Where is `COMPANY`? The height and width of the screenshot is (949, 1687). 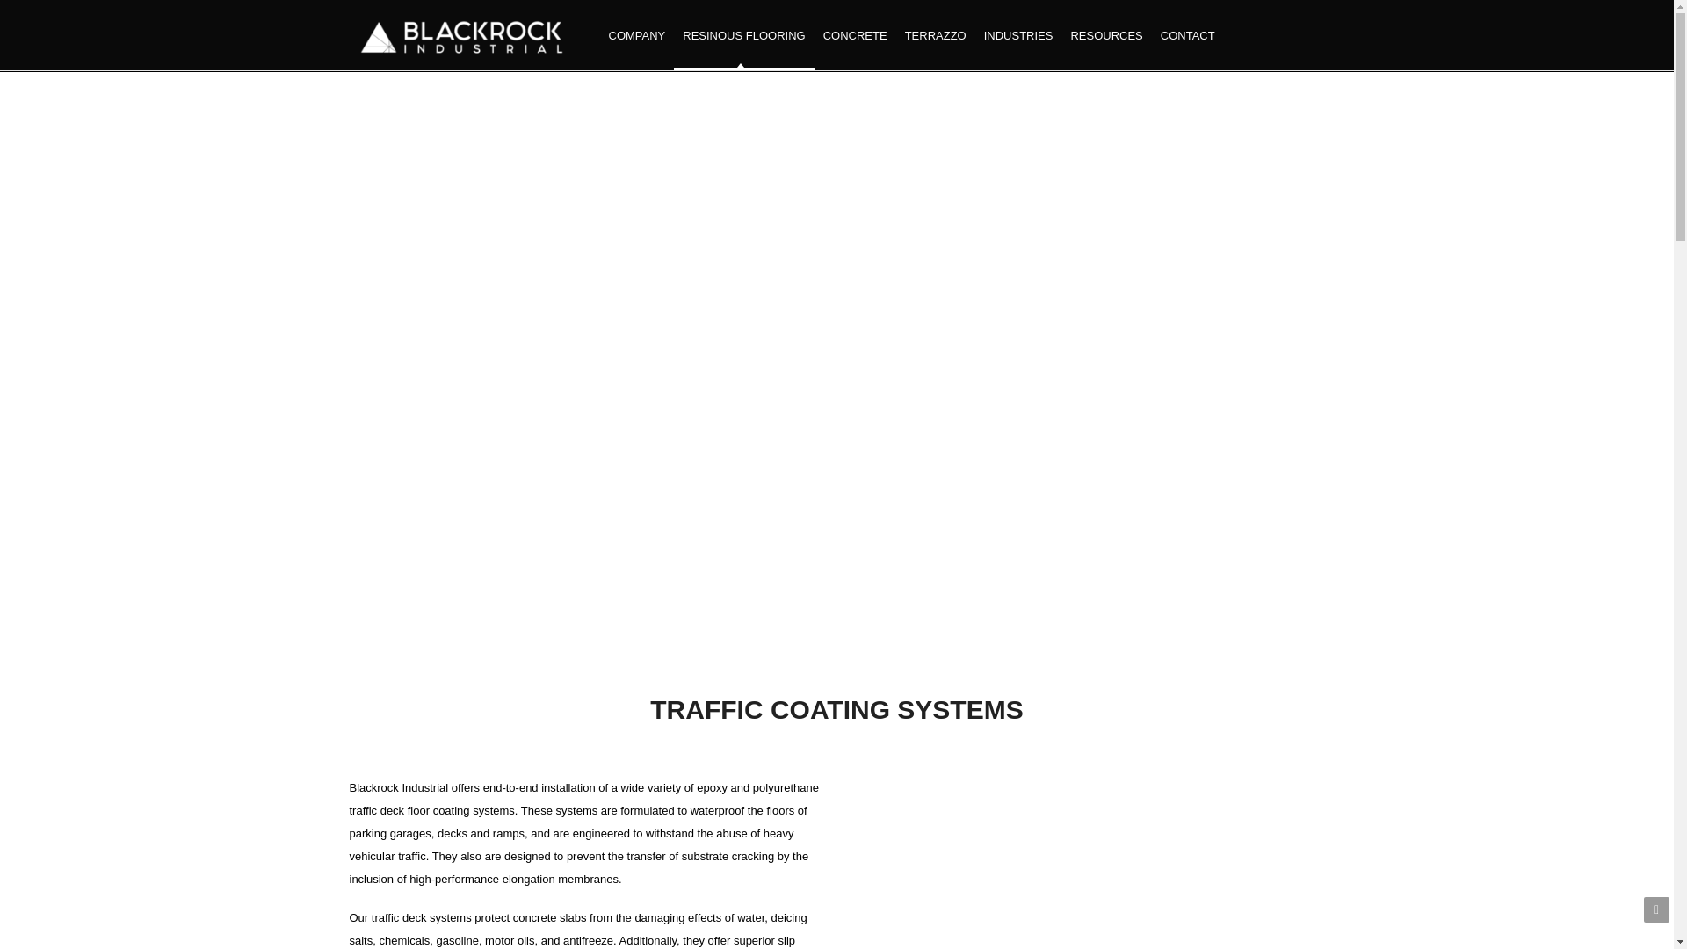 COMPANY is located at coordinates (636, 35).